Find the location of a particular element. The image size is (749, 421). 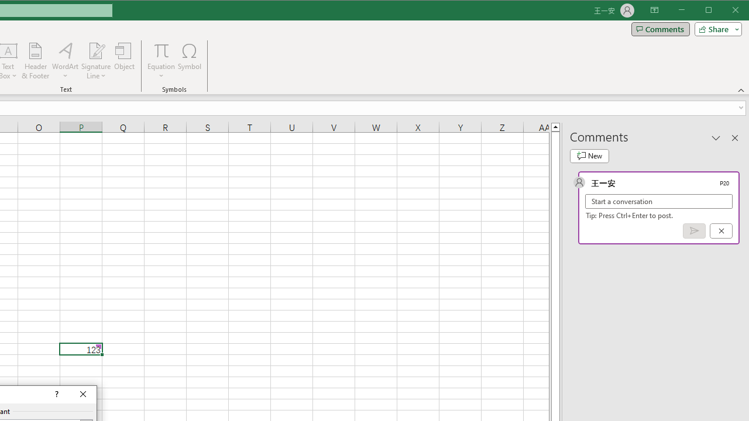

WordArt is located at coordinates (66, 61).